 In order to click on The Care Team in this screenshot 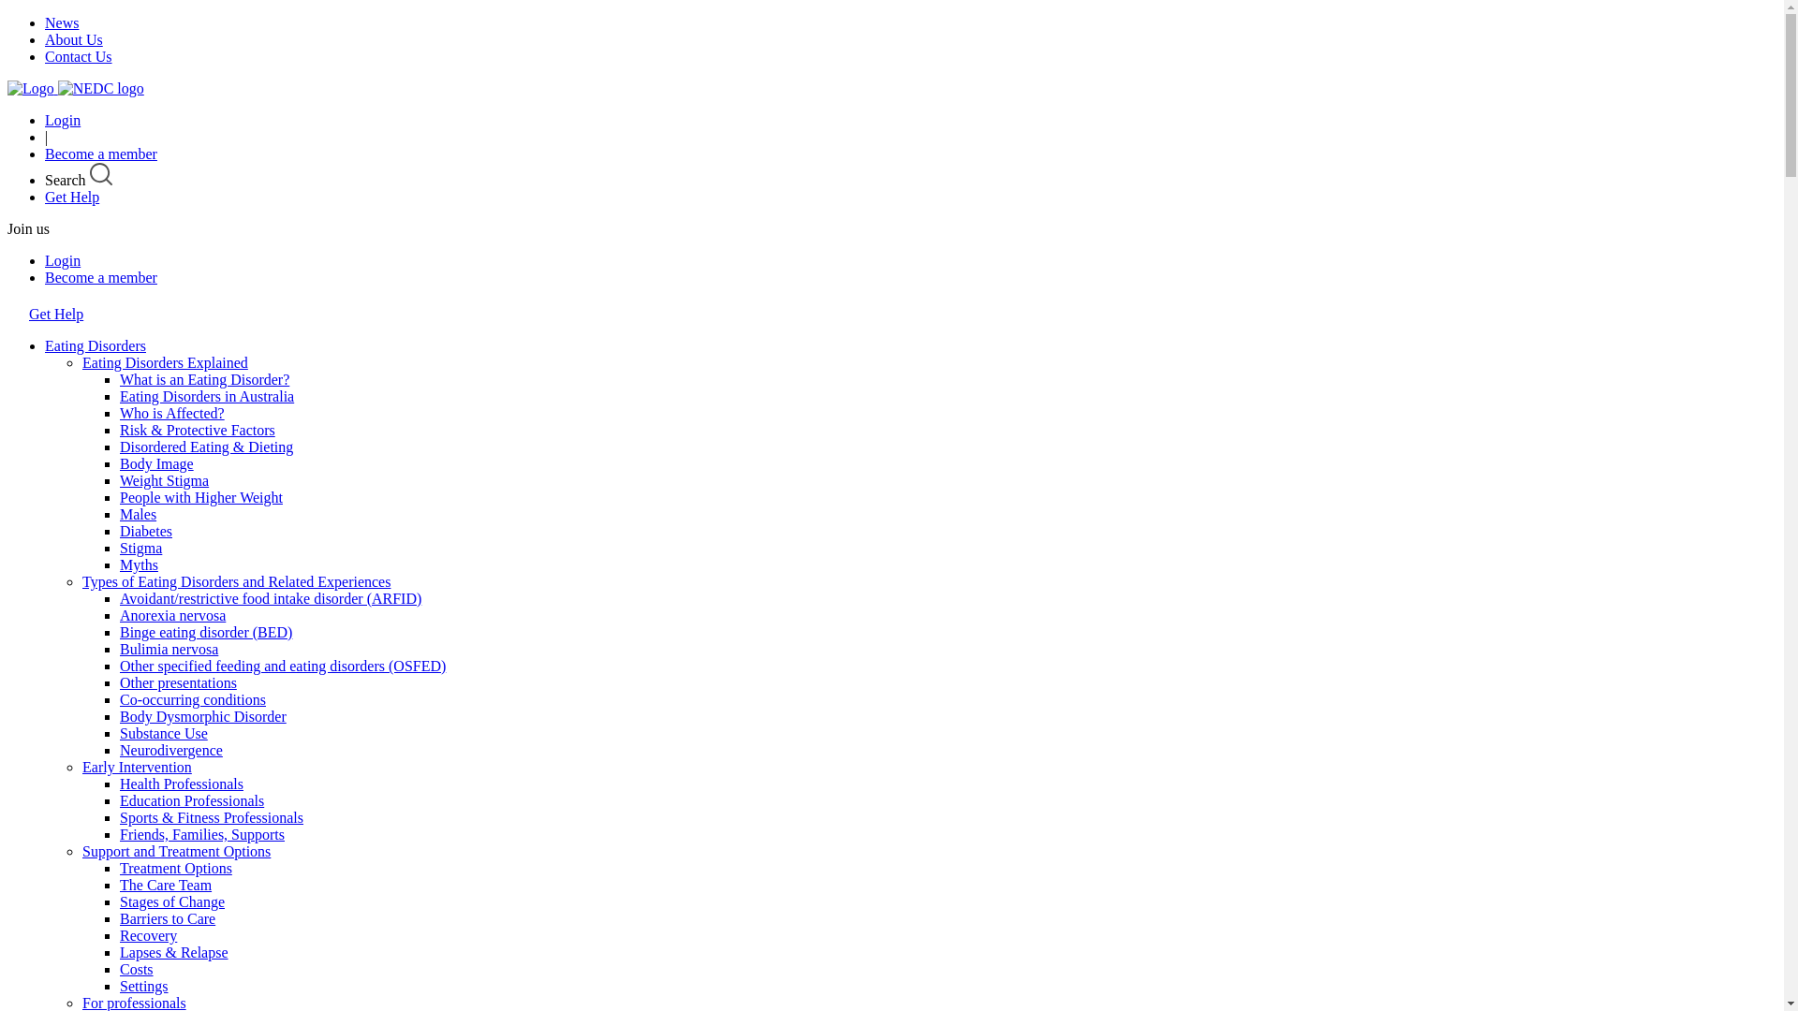, I will do `click(166, 886)`.